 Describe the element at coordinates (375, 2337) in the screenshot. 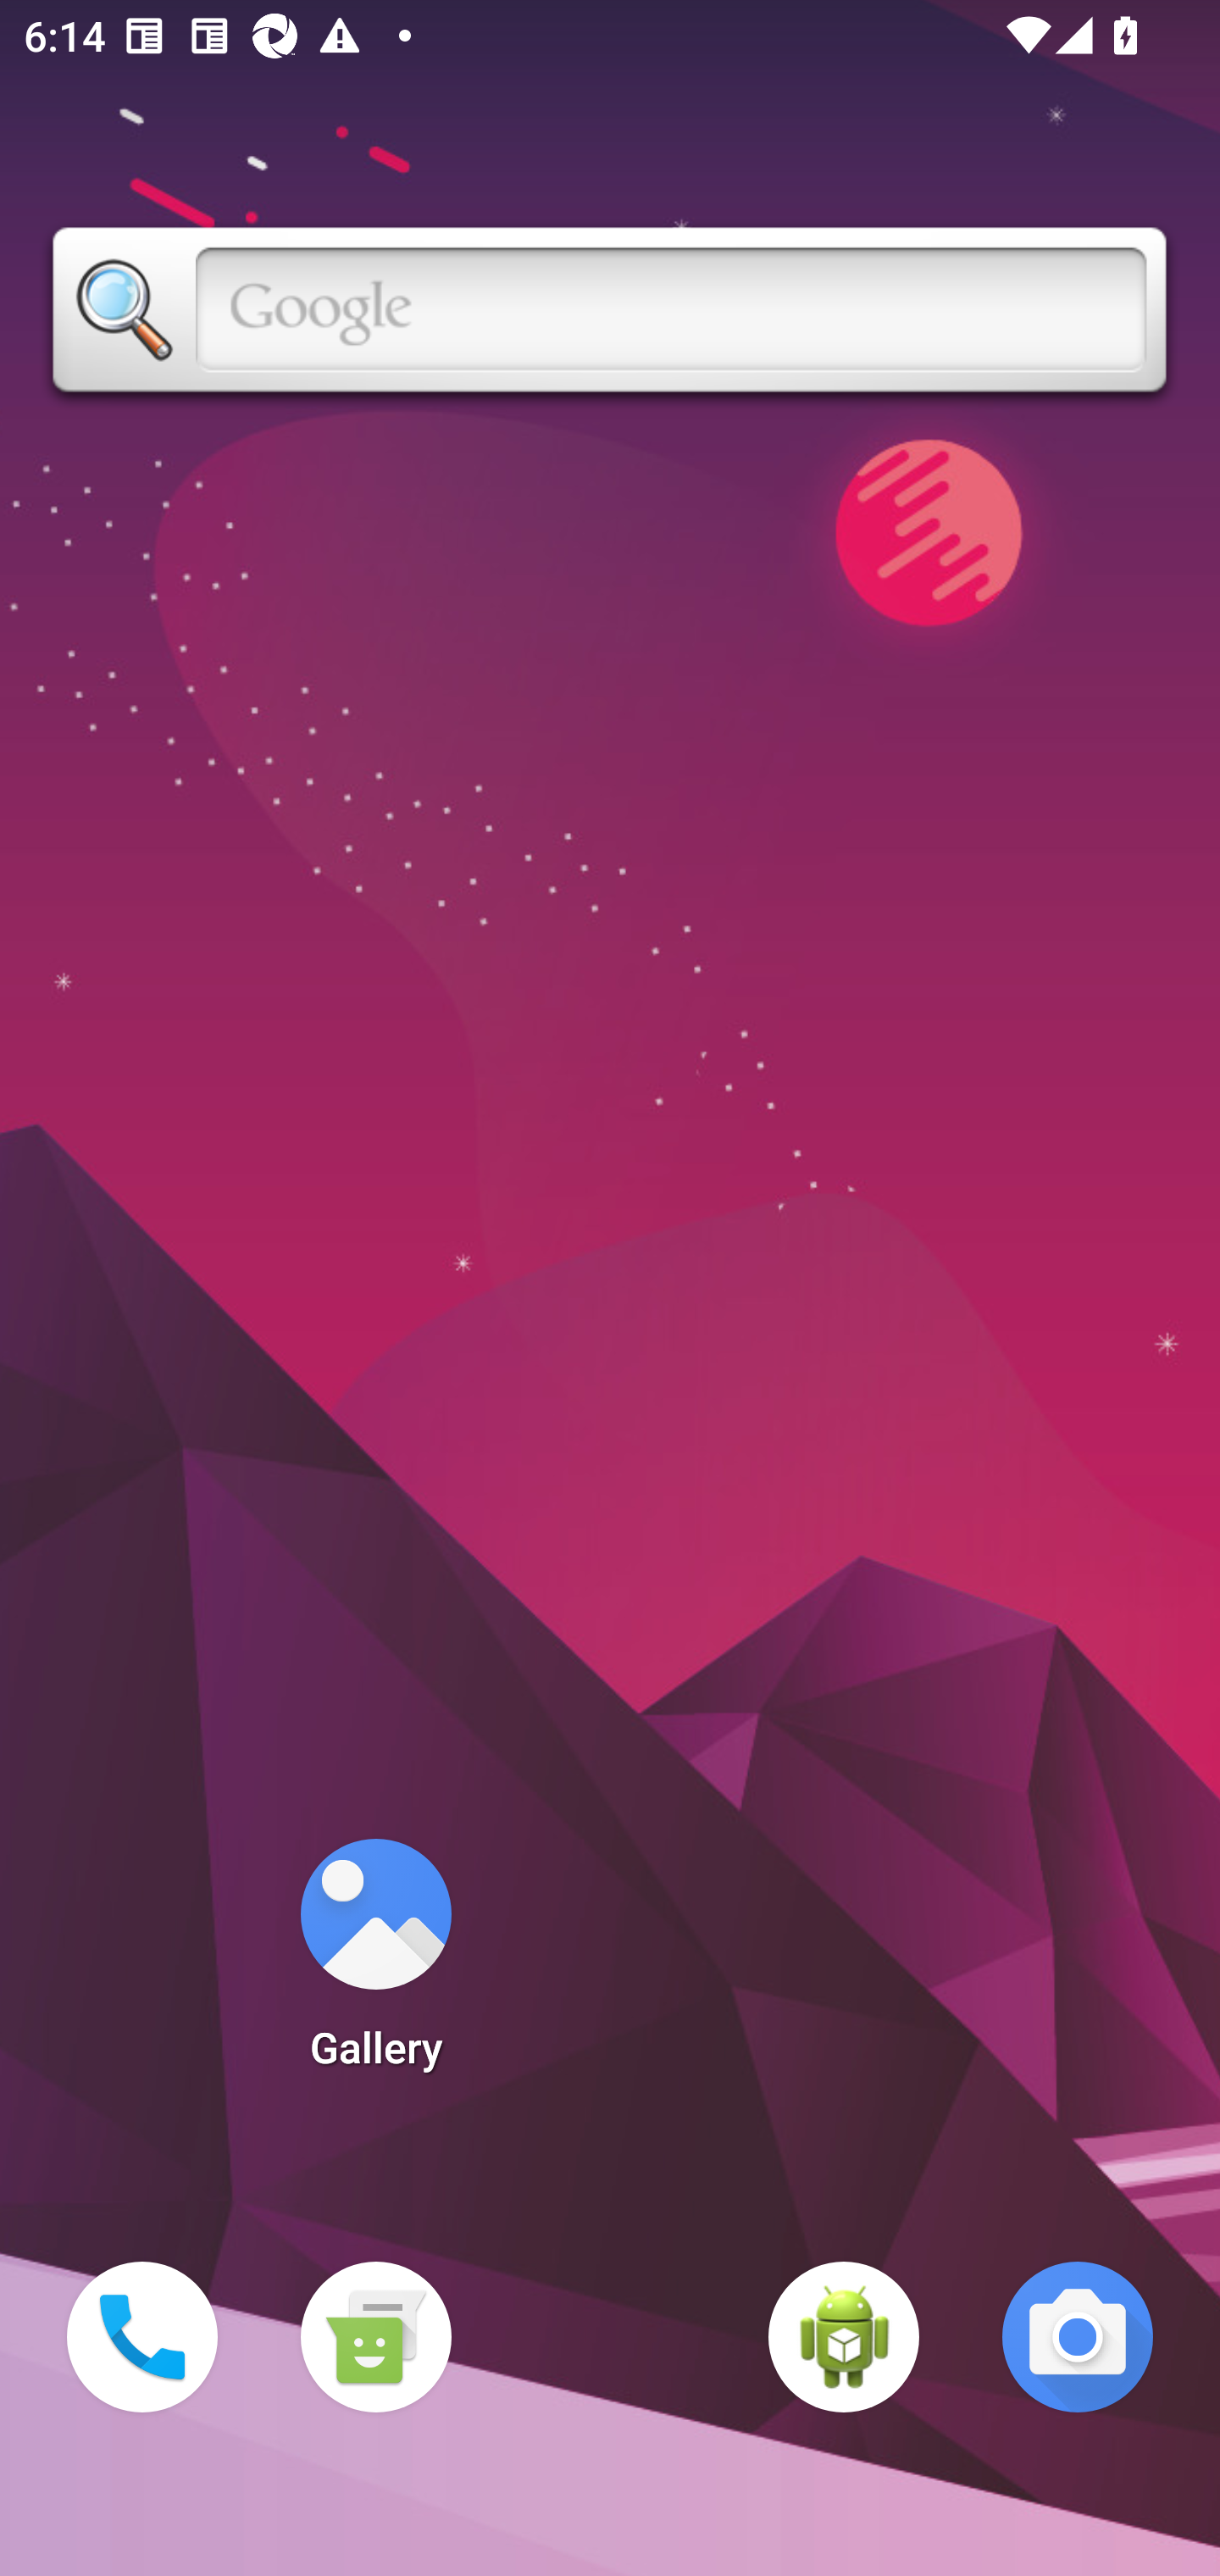

I see `Messaging` at that location.